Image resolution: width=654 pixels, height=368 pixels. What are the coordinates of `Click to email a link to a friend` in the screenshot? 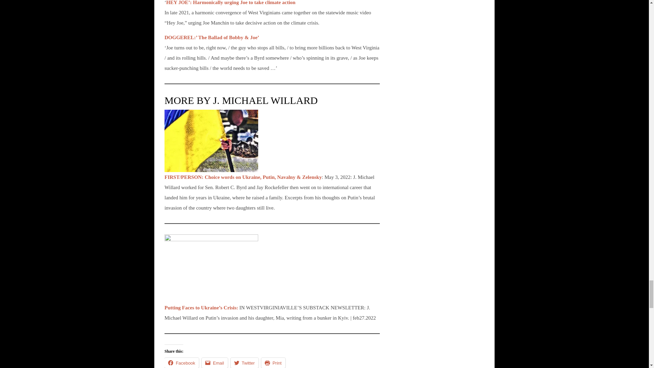 It's located at (215, 363).